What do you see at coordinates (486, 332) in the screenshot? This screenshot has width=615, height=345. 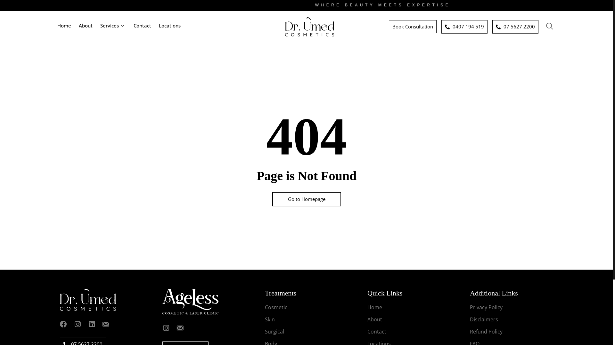 I see `Refund Policy` at bounding box center [486, 332].